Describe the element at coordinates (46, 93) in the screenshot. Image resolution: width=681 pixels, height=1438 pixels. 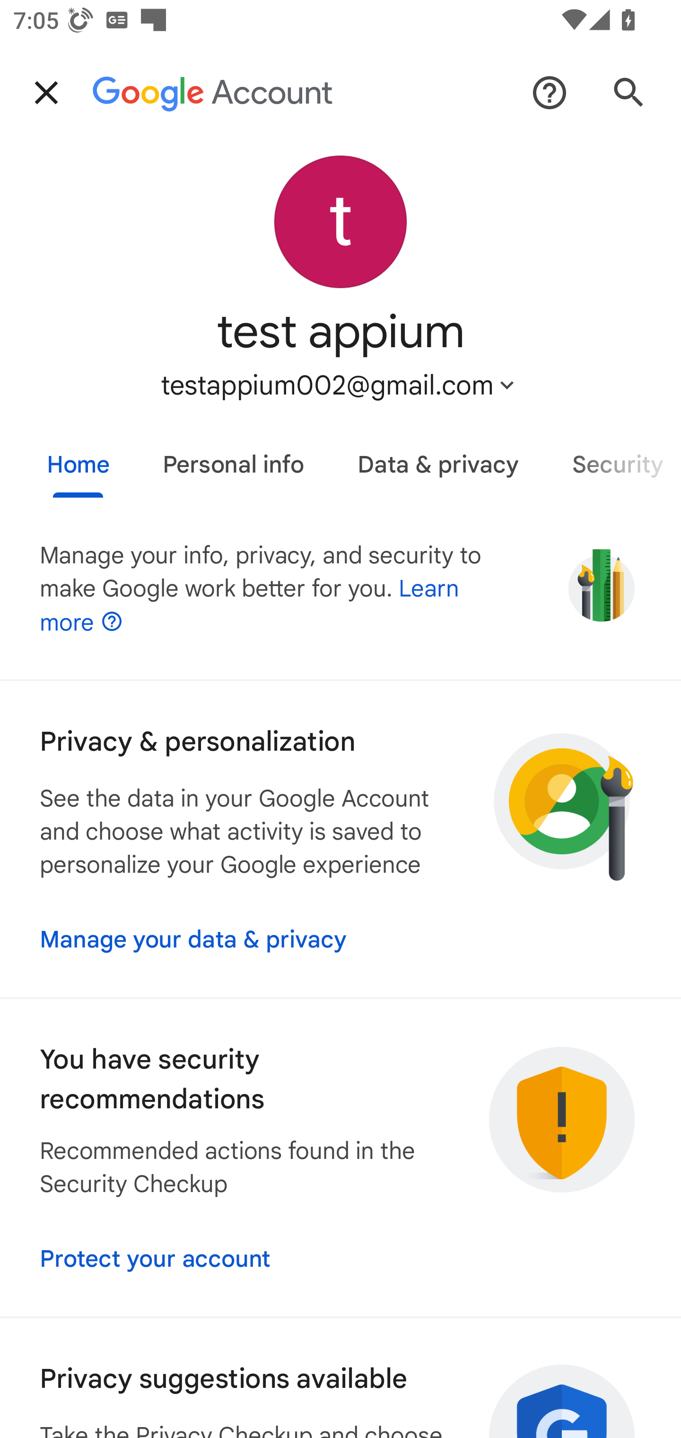
I see `Close` at that location.